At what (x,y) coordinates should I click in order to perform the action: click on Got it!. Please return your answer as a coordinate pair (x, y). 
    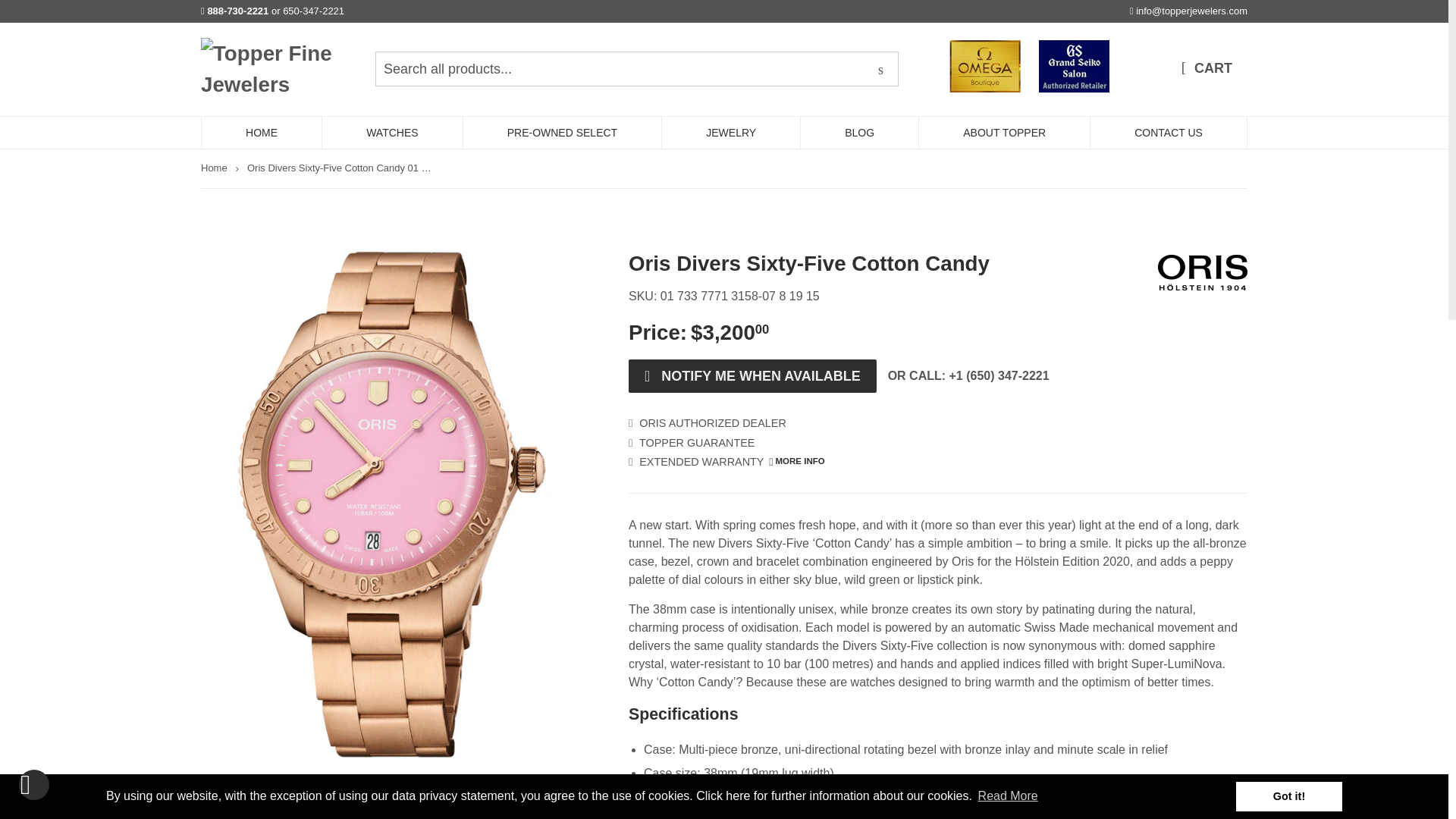
    Looking at the image, I should click on (1289, 796).